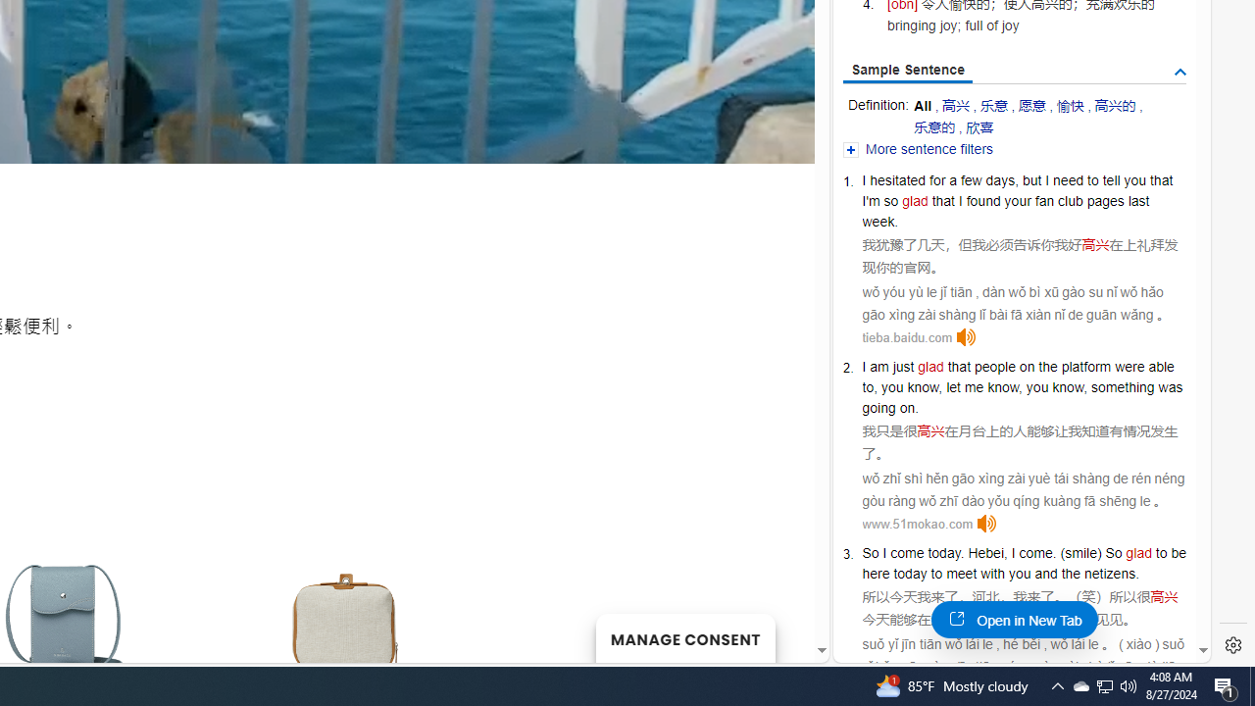 This screenshot has width=1255, height=706. Describe the element at coordinates (983, 201) in the screenshot. I see `found` at that location.